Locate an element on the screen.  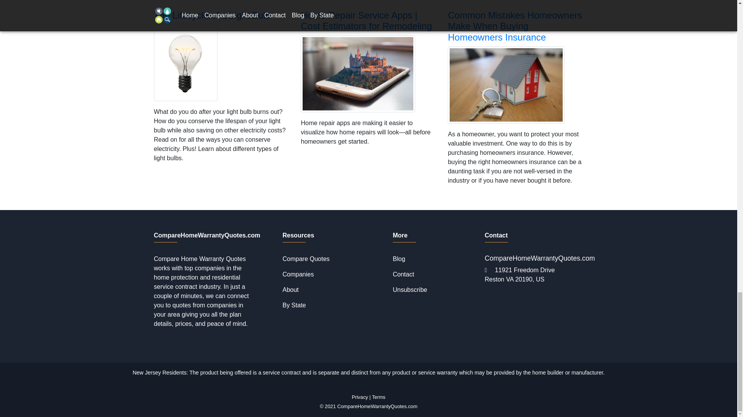
Compare Quotes is located at coordinates (306, 259).